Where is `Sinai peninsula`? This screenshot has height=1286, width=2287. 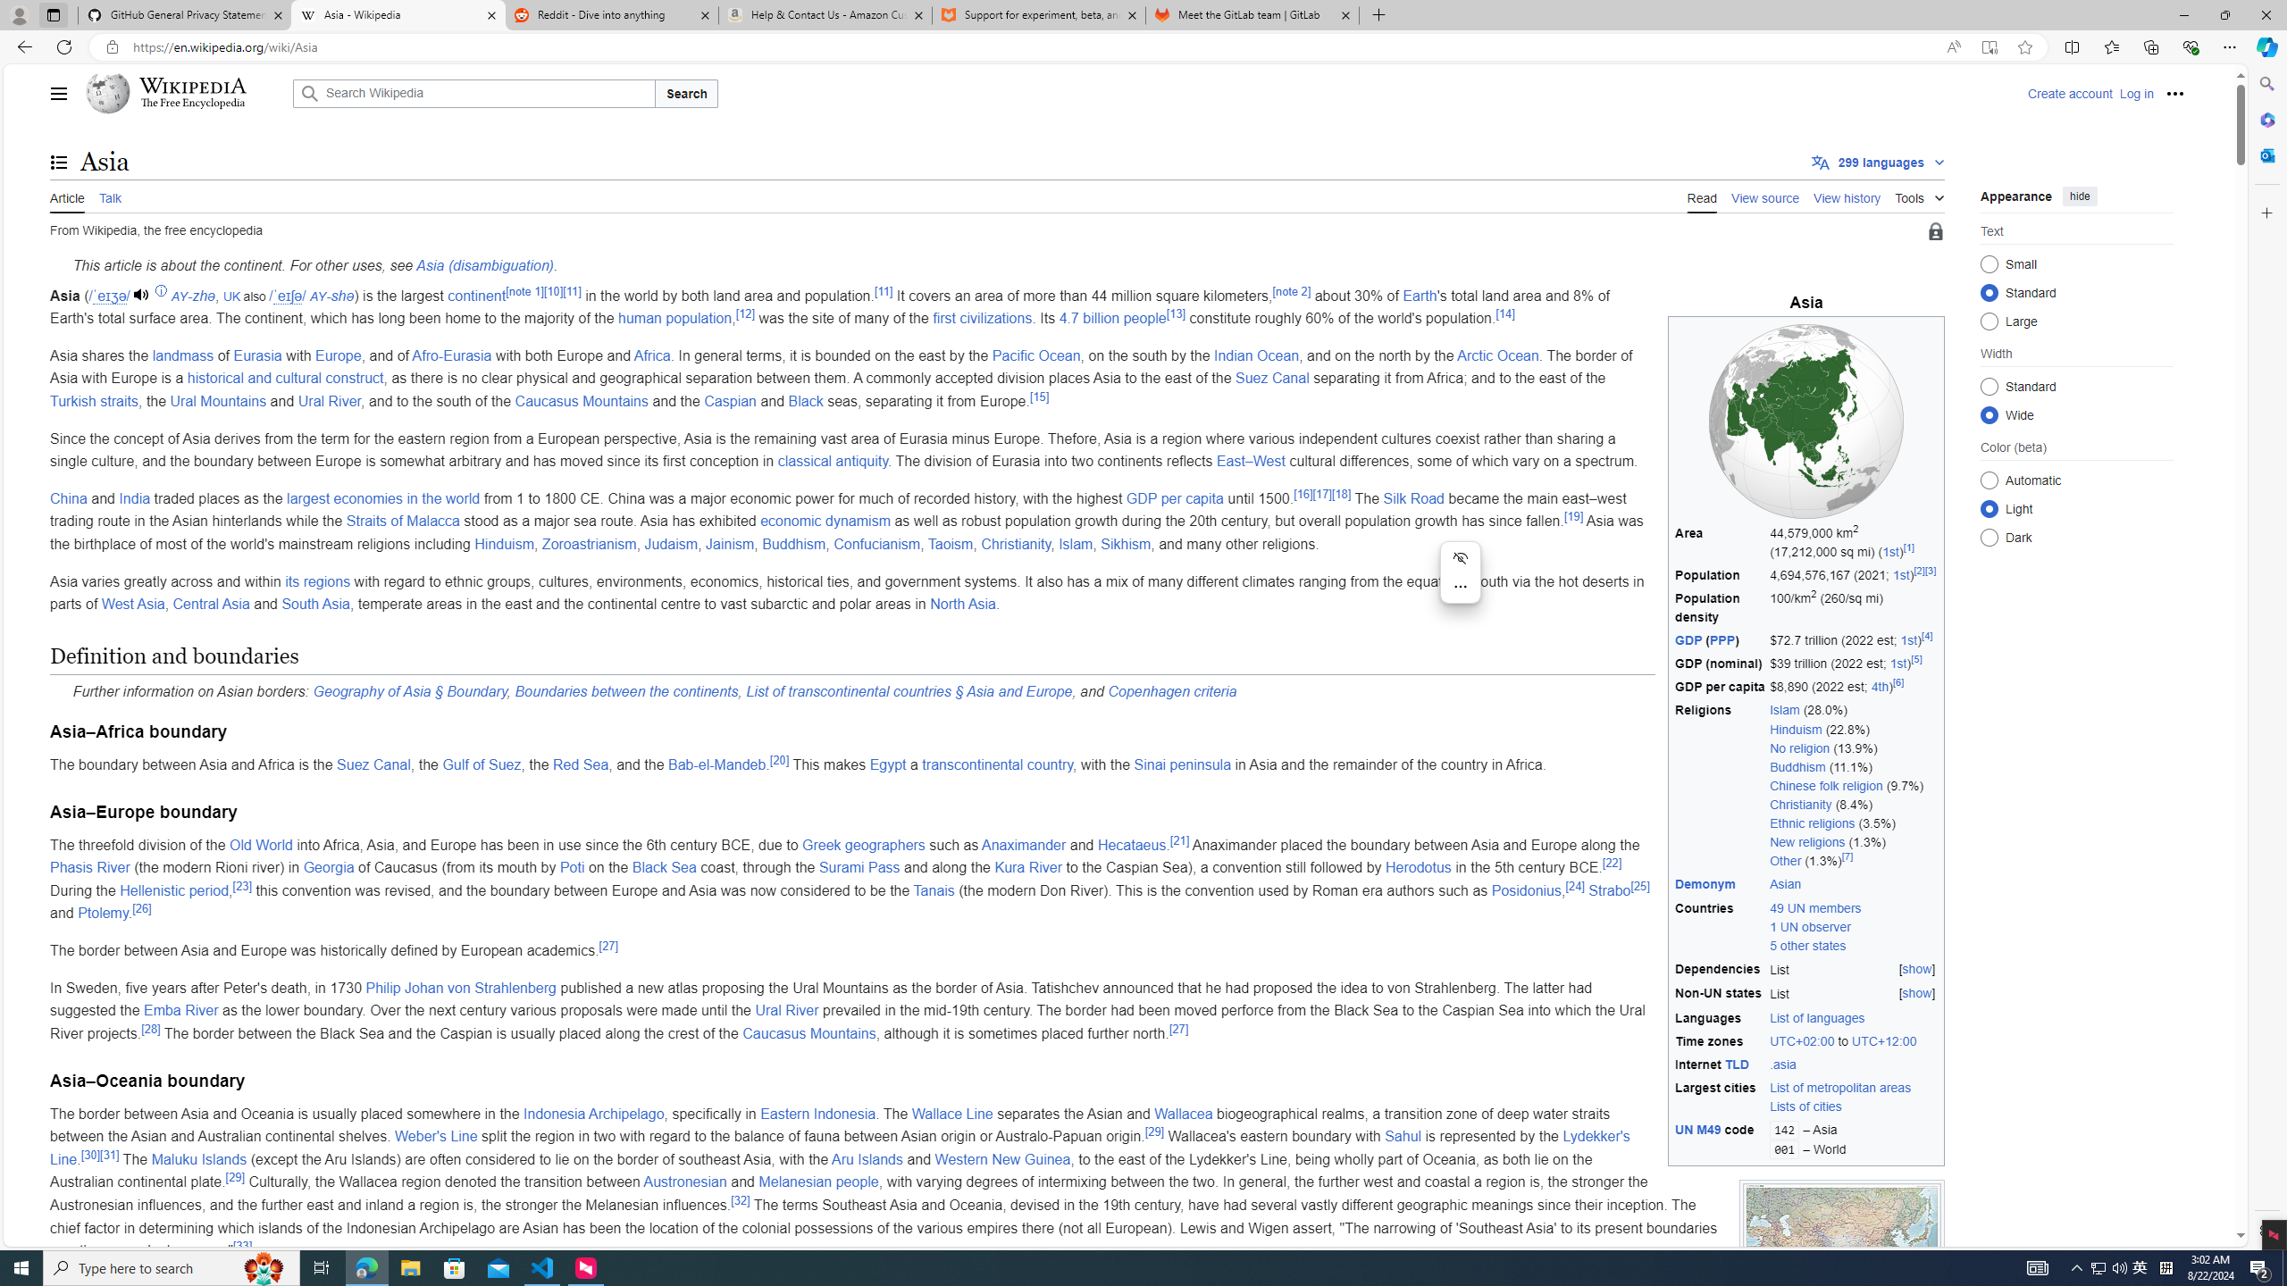
Sinai peninsula is located at coordinates (1183, 764).